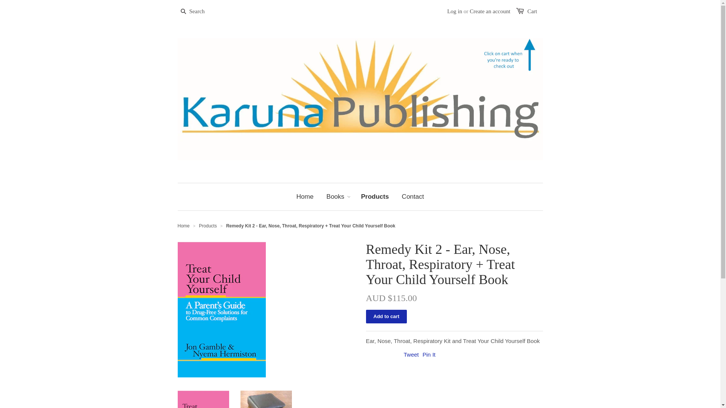 The height and width of the screenshot is (408, 726). Describe the element at coordinates (532, 11) in the screenshot. I see `Cart` at that location.